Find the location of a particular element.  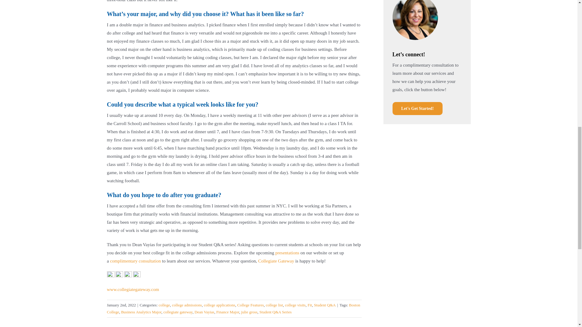

College Features is located at coordinates (250, 305).